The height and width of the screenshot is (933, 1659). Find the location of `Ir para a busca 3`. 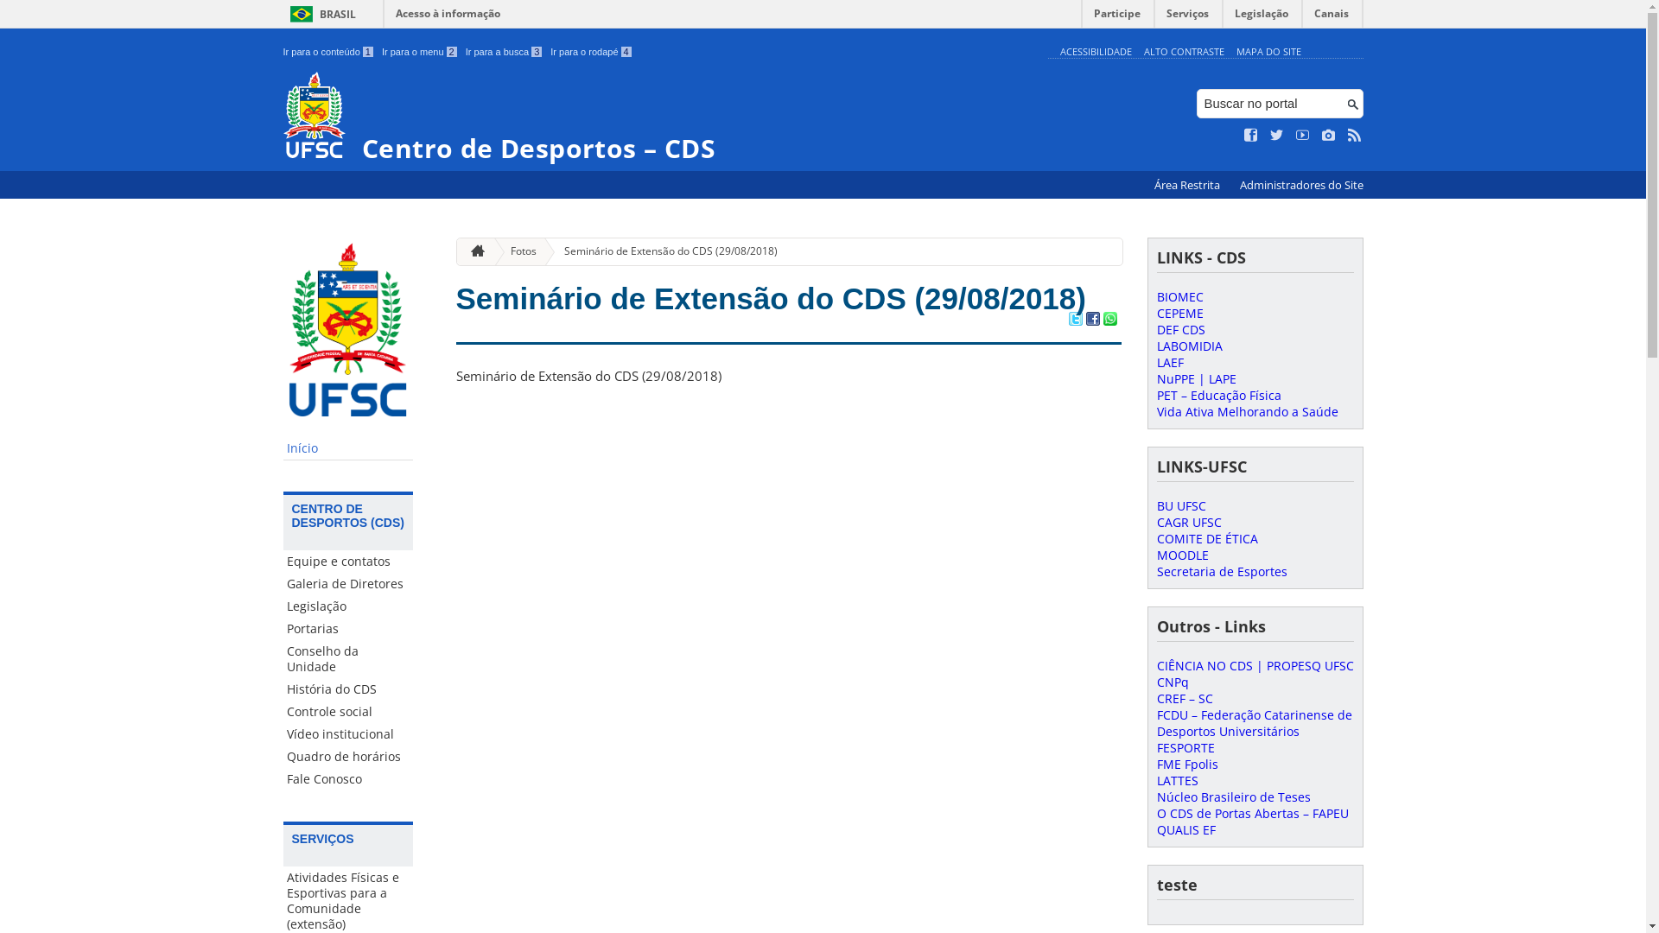

Ir para a busca 3 is located at coordinates (505, 52).